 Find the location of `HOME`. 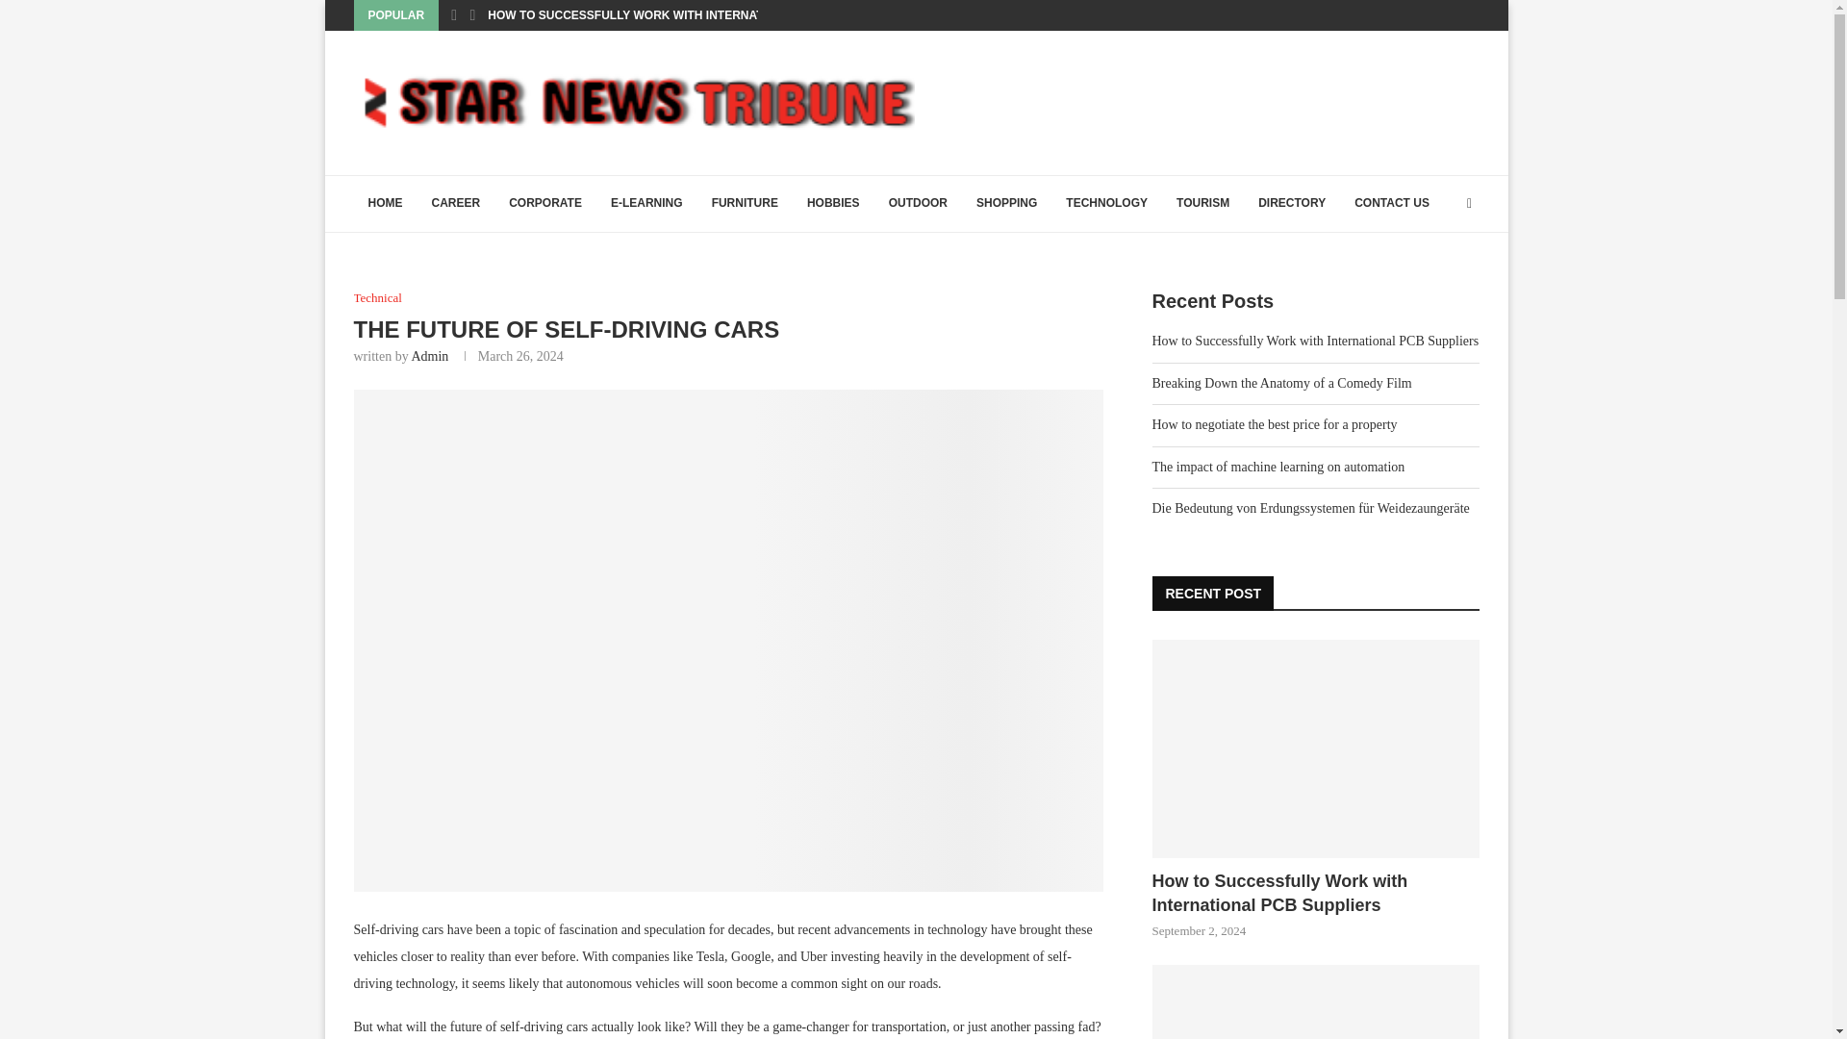

HOME is located at coordinates (385, 204).